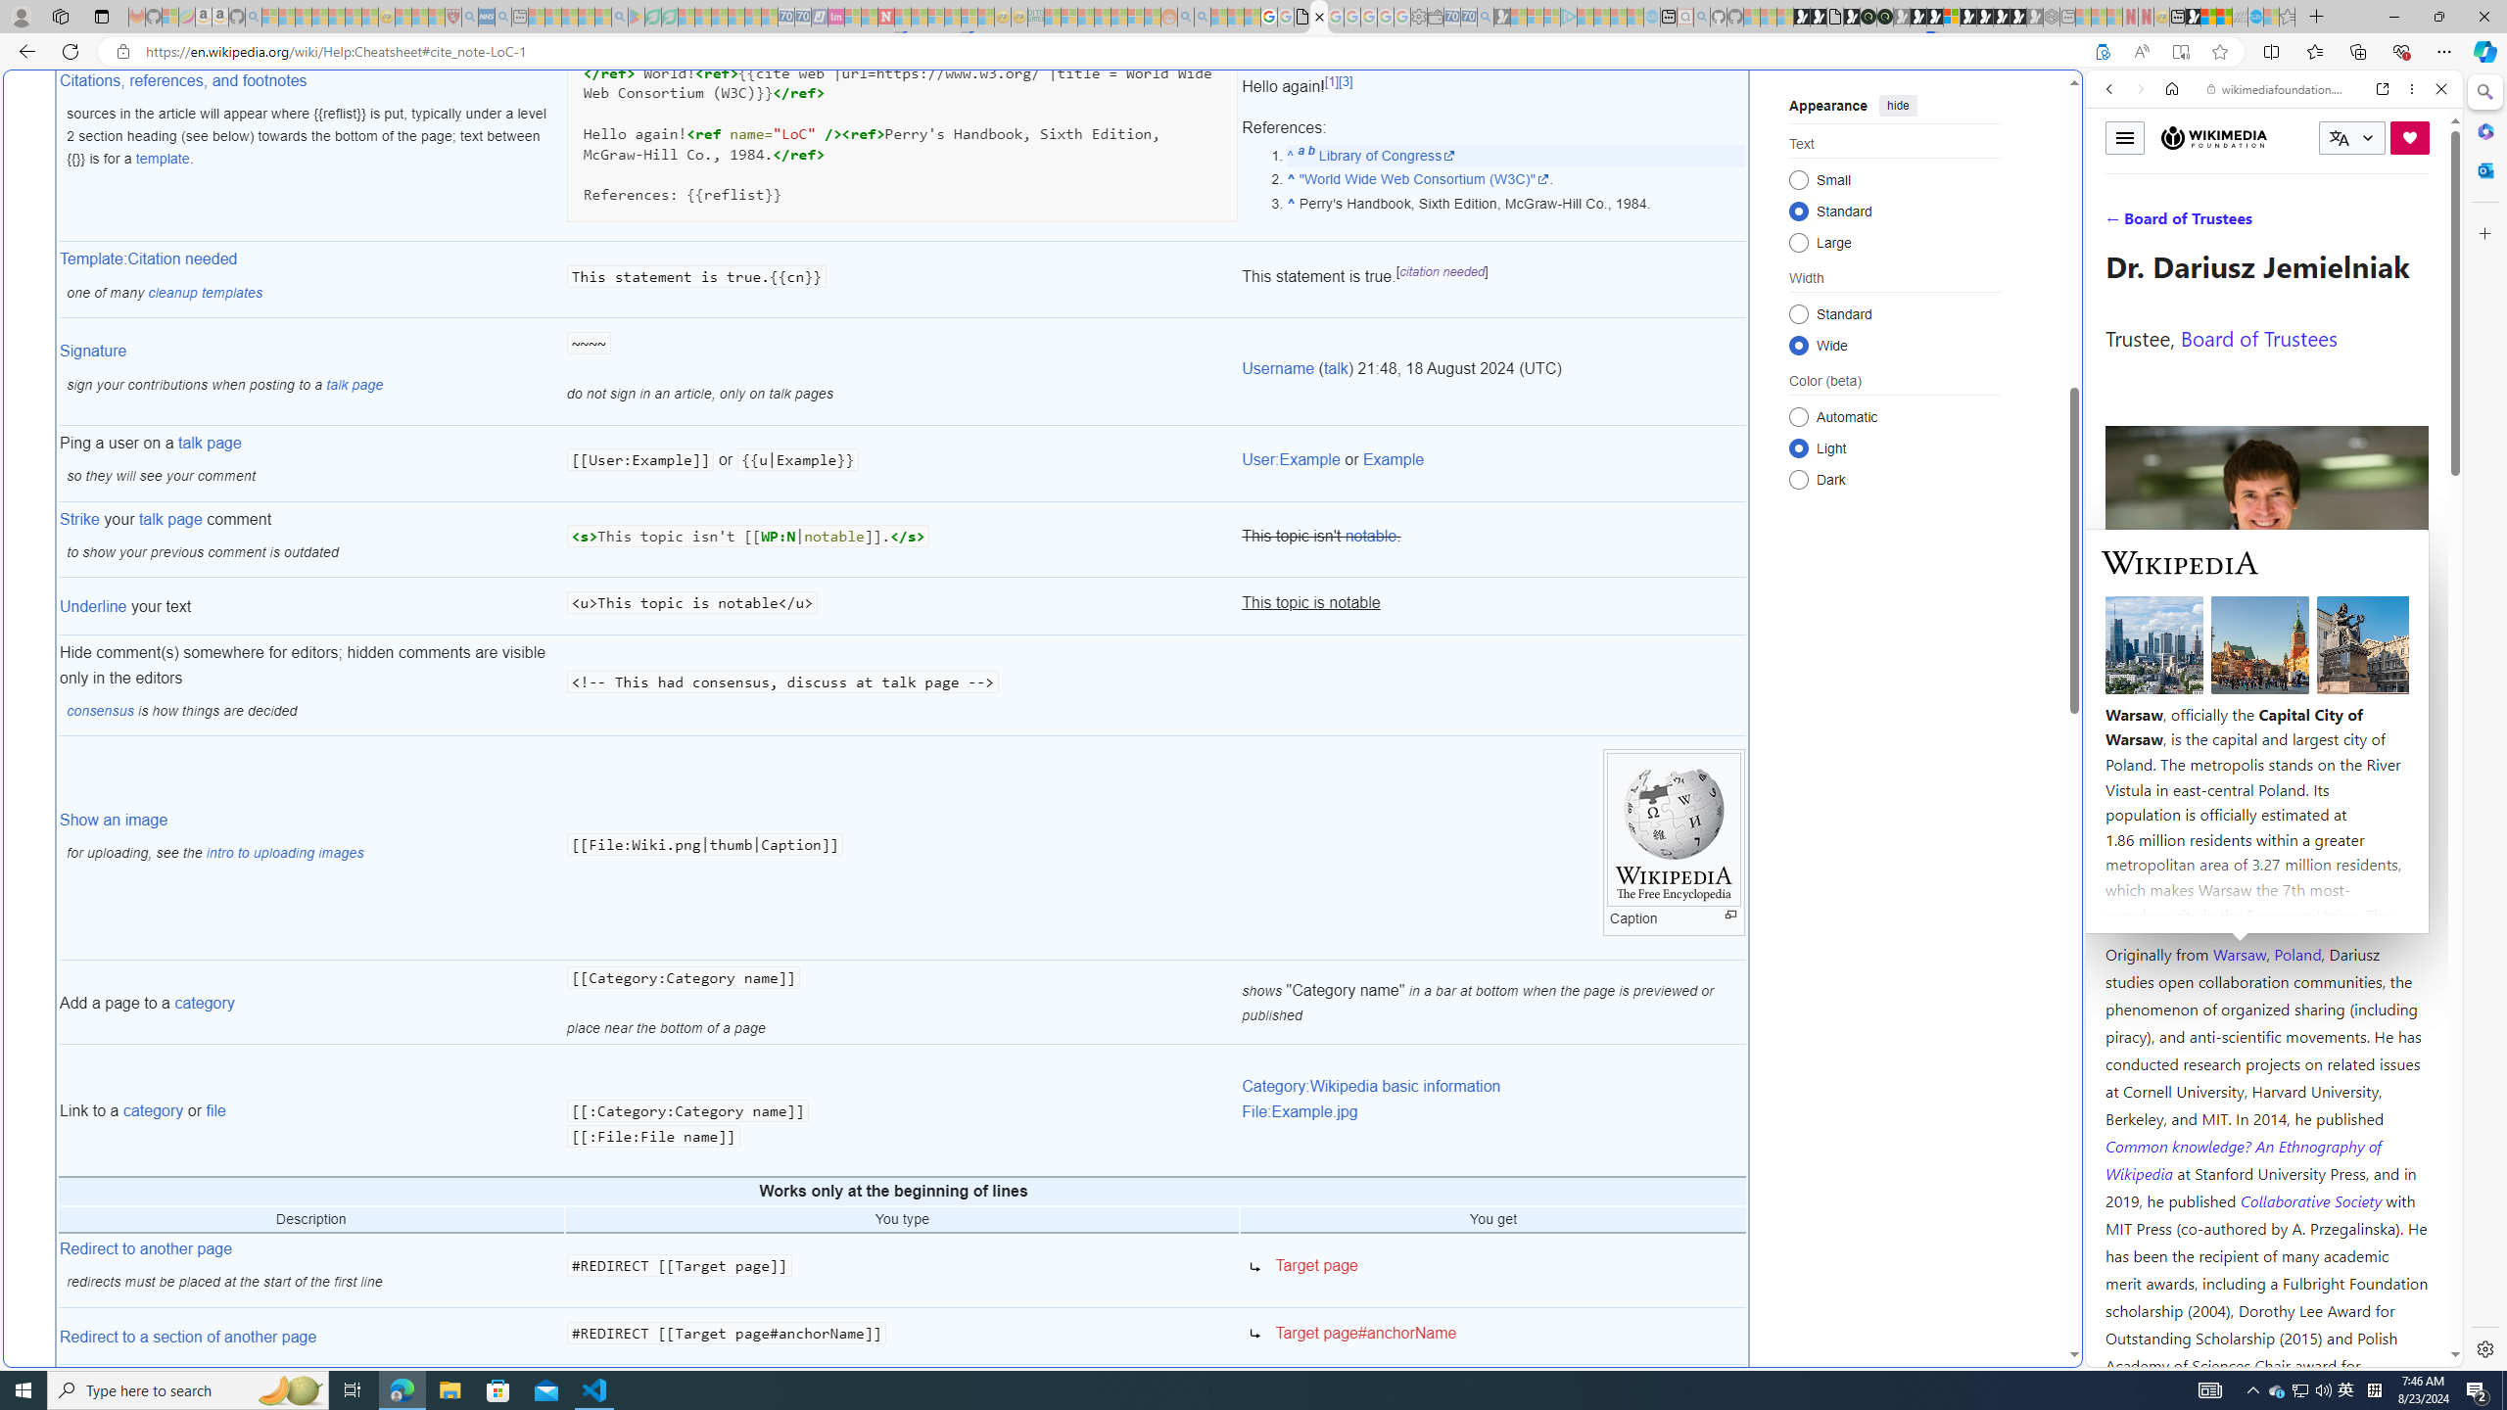 Image resolution: width=2507 pixels, height=1410 pixels. I want to click on Sign in to your account, so click(1951, 17).